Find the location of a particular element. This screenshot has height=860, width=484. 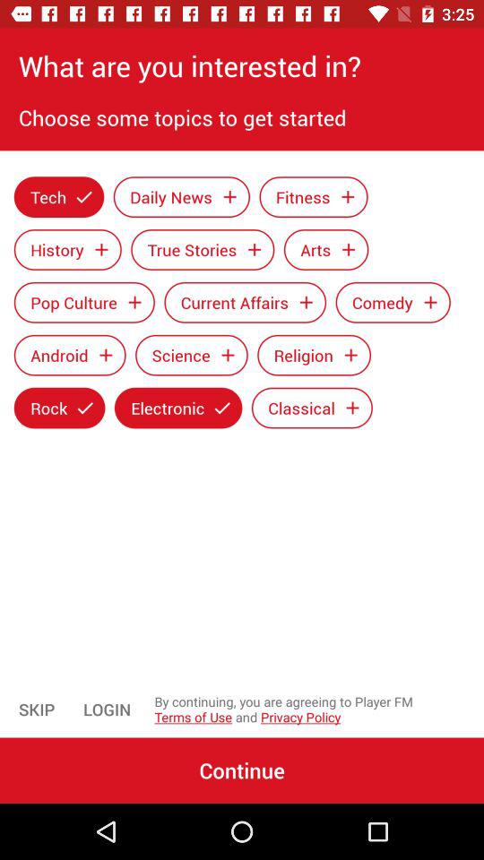

launch item next to the login icon is located at coordinates (37, 709).